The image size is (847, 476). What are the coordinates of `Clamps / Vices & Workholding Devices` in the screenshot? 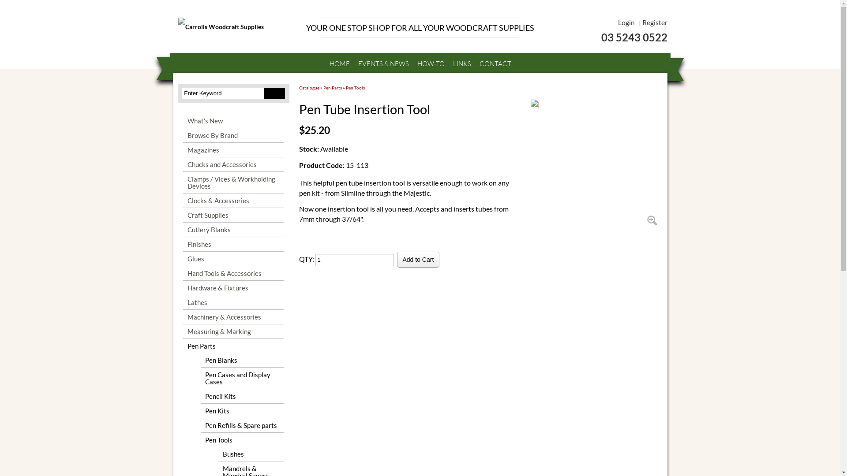 It's located at (233, 182).